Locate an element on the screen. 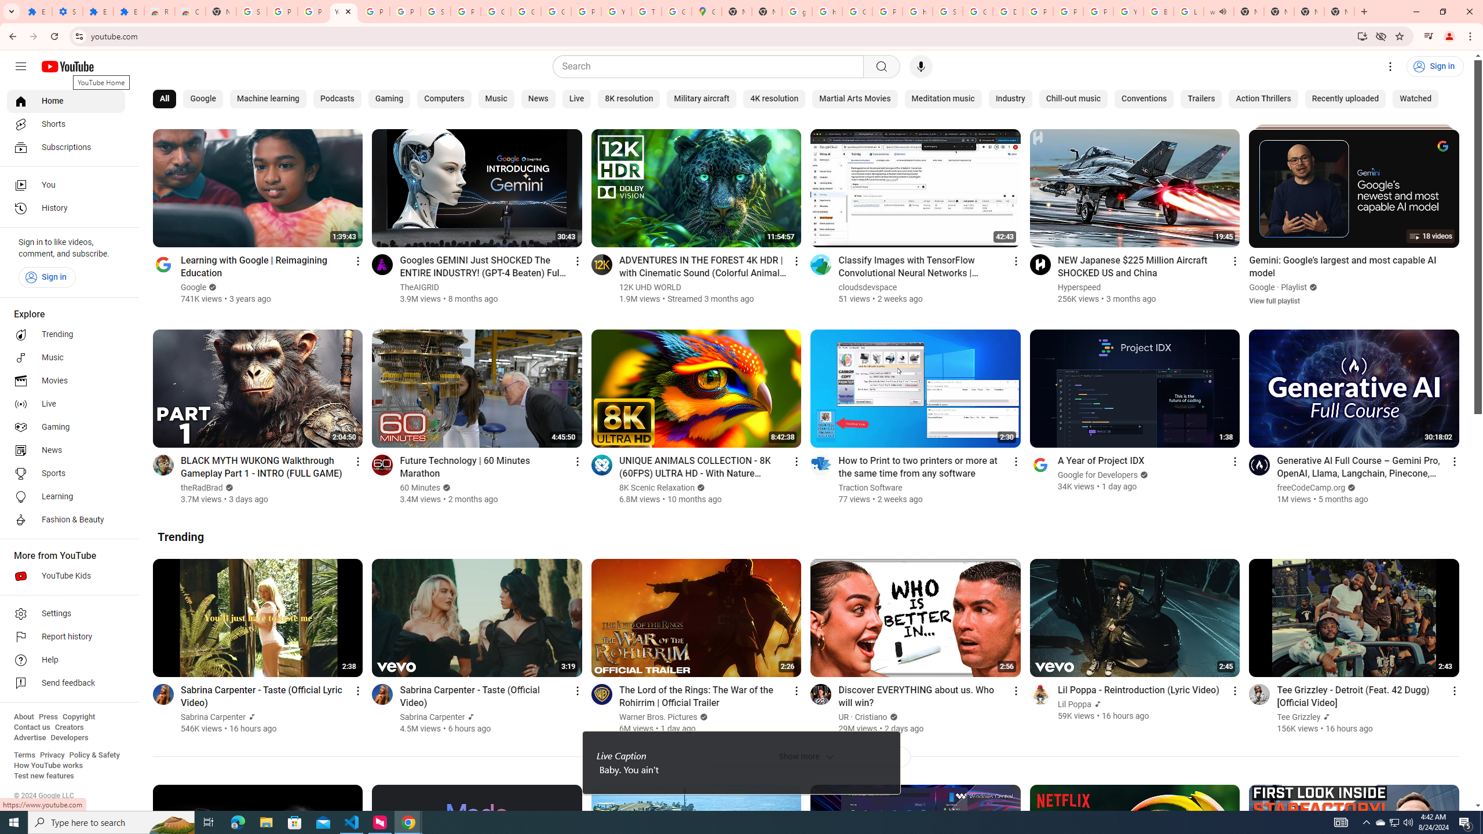 The image size is (1483, 834). Martial Arts Movies is located at coordinates (854, 99).